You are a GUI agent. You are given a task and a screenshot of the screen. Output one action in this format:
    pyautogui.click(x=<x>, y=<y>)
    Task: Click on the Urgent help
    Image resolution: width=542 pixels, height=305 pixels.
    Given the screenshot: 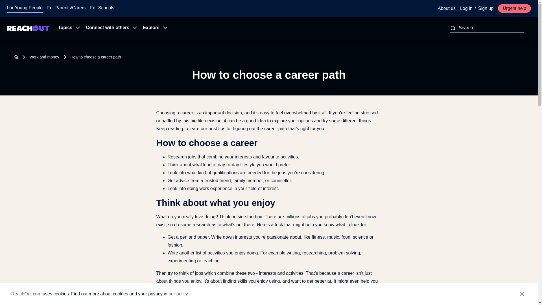 What is the action you would take?
    pyautogui.click(x=514, y=8)
    